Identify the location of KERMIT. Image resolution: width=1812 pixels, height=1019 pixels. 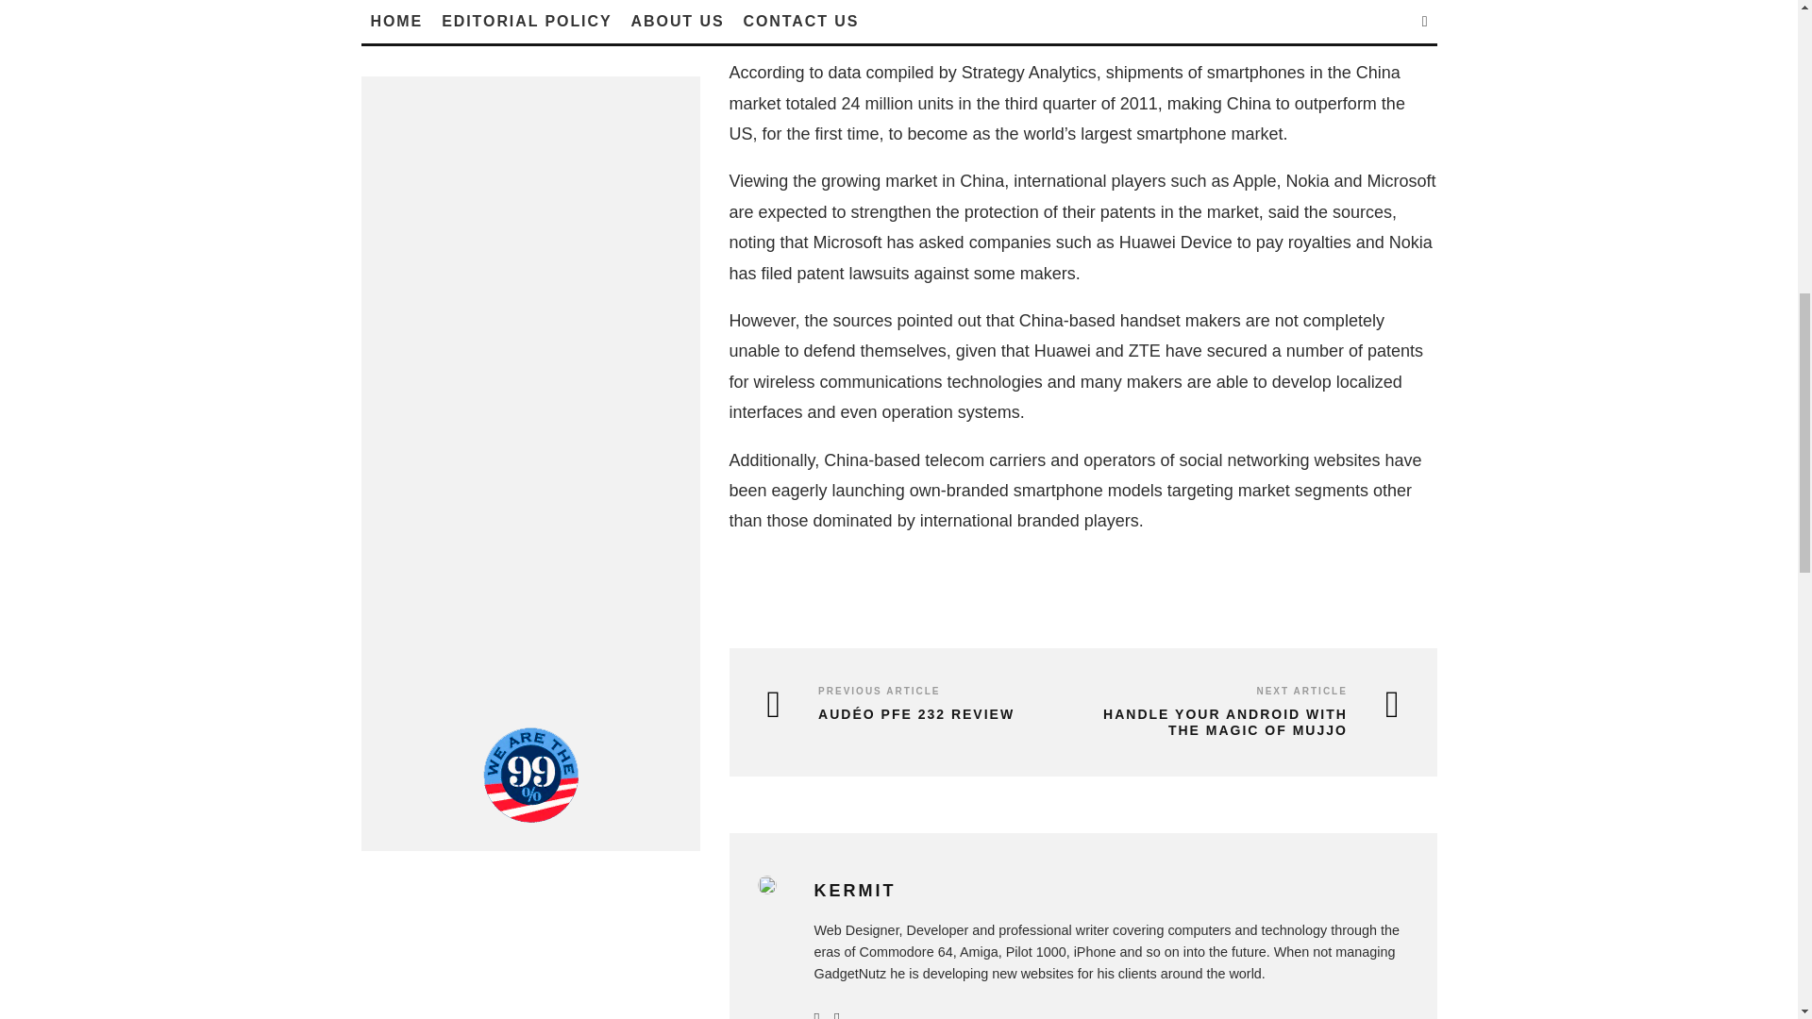
(854, 891).